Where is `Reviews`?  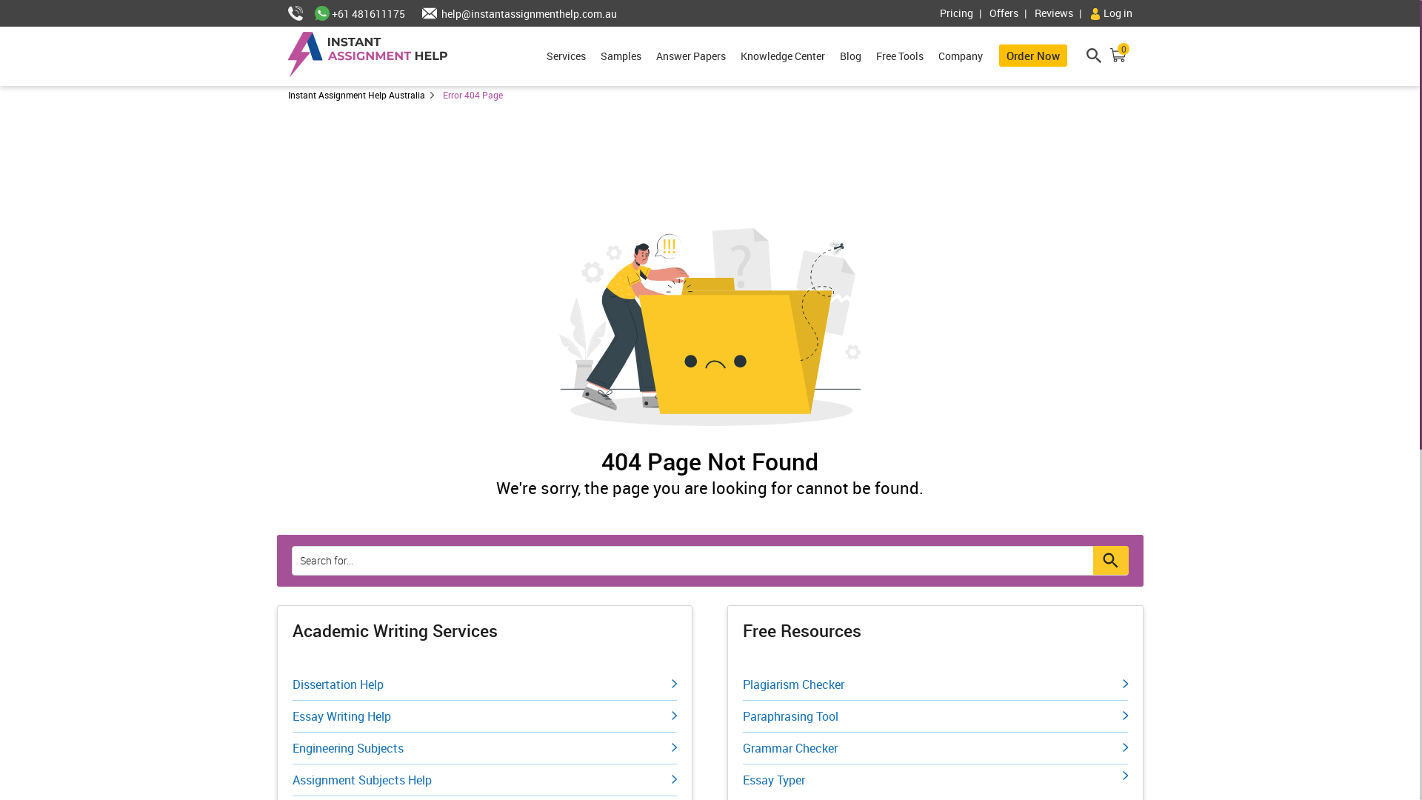
Reviews is located at coordinates (1061, 13).